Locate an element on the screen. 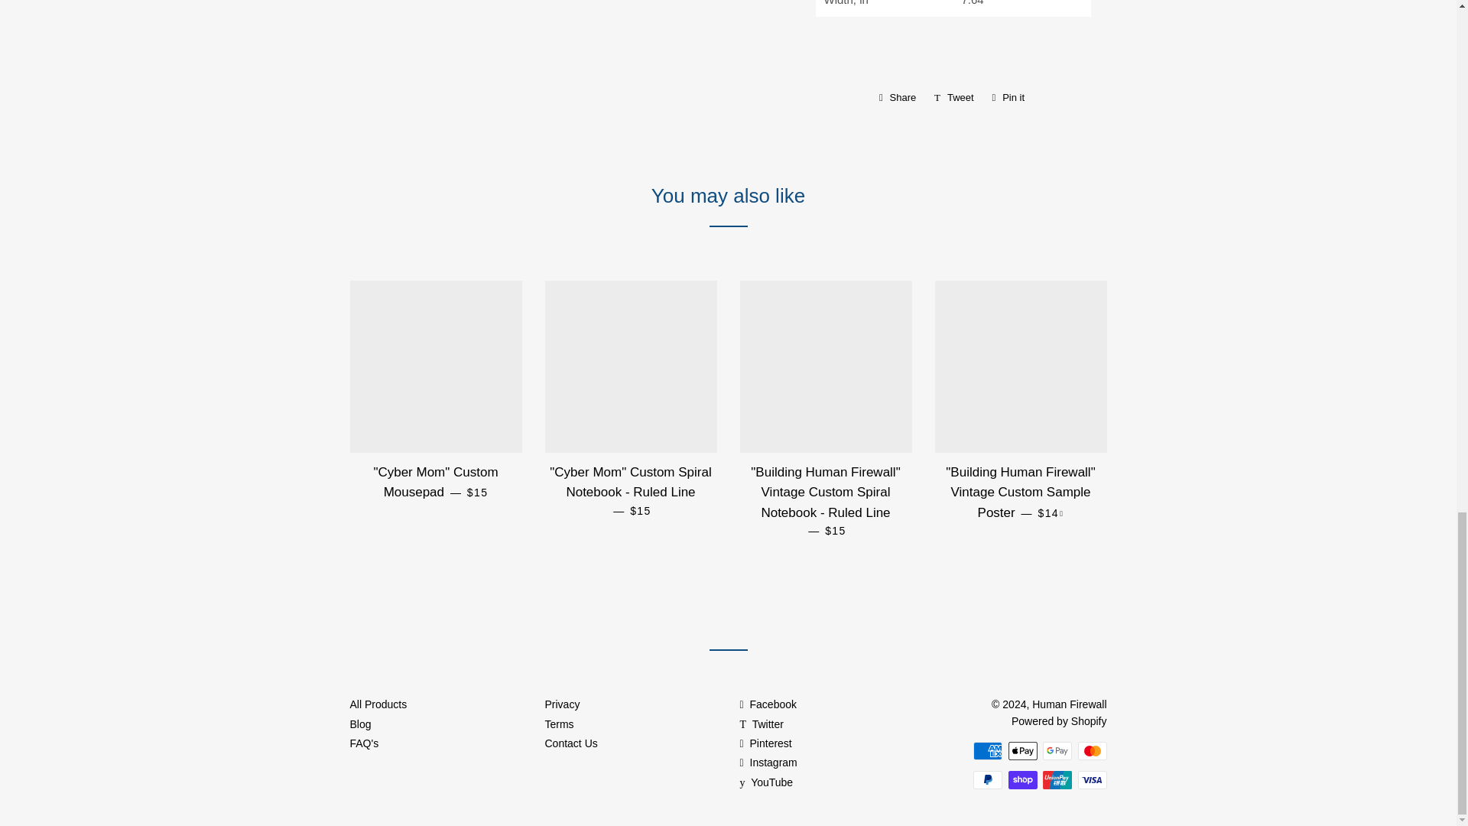 The width and height of the screenshot is (1468, 826). Tweet on Twitter is located at coordinates (954, 98).